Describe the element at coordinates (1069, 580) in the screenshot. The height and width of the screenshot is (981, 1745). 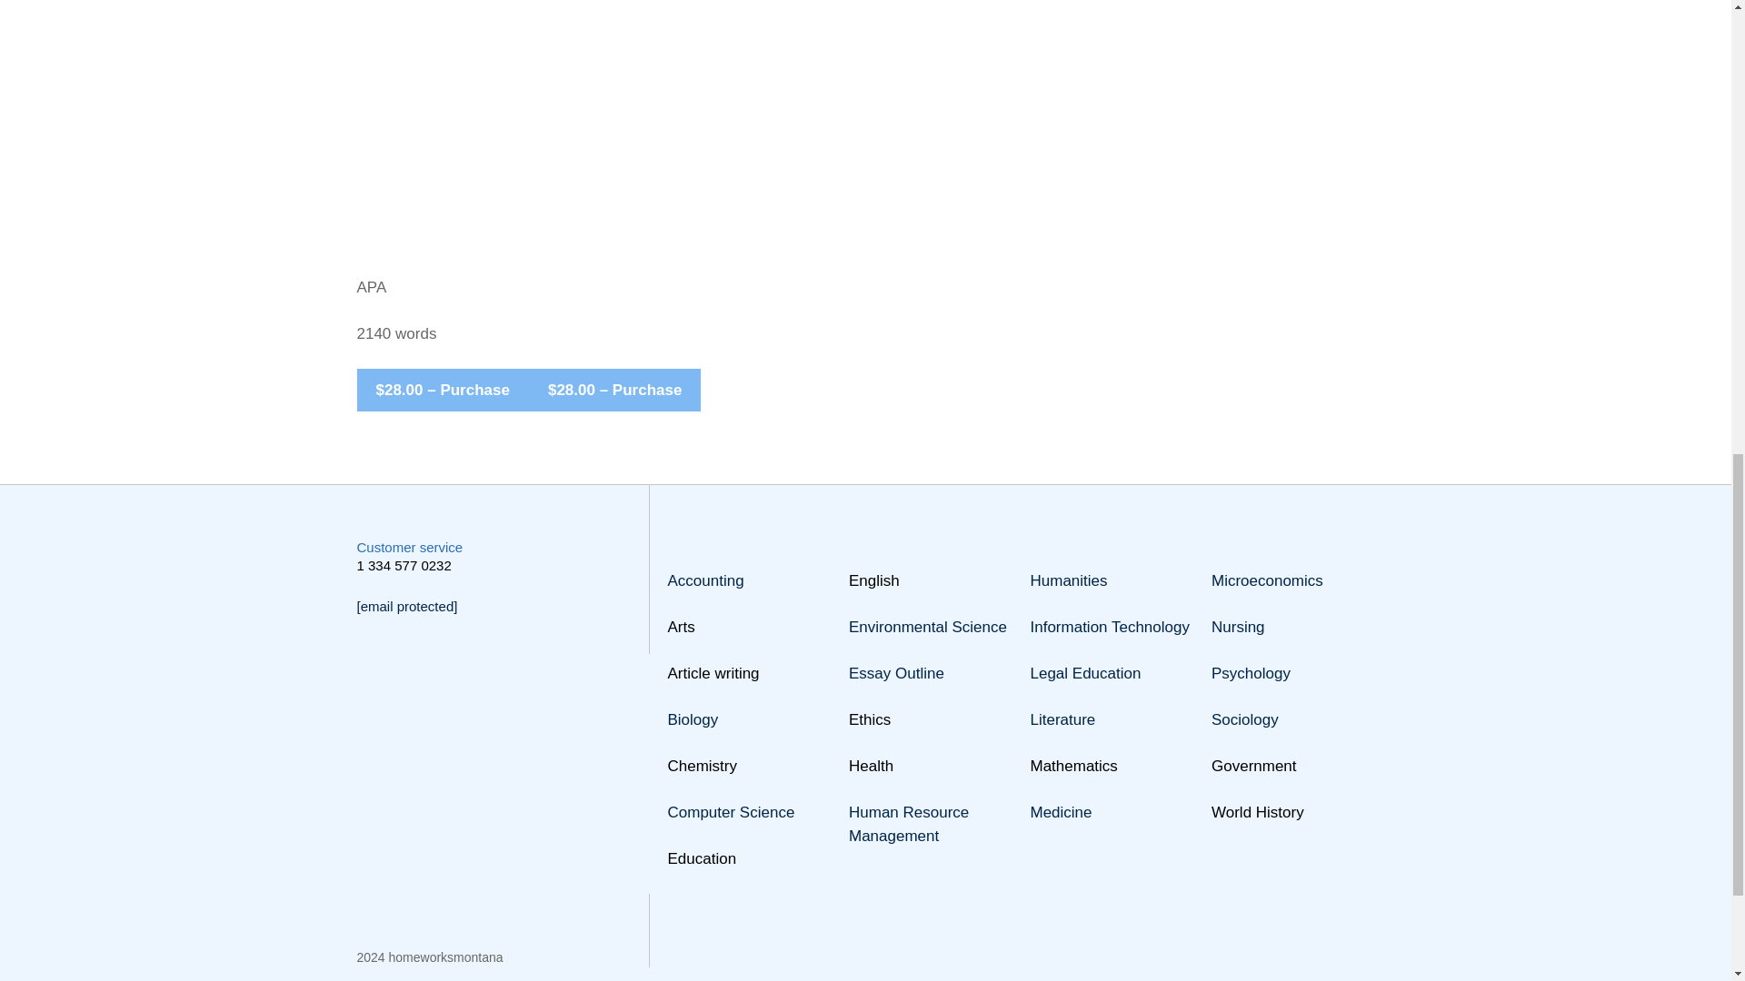
I see `Humanities` at that location.